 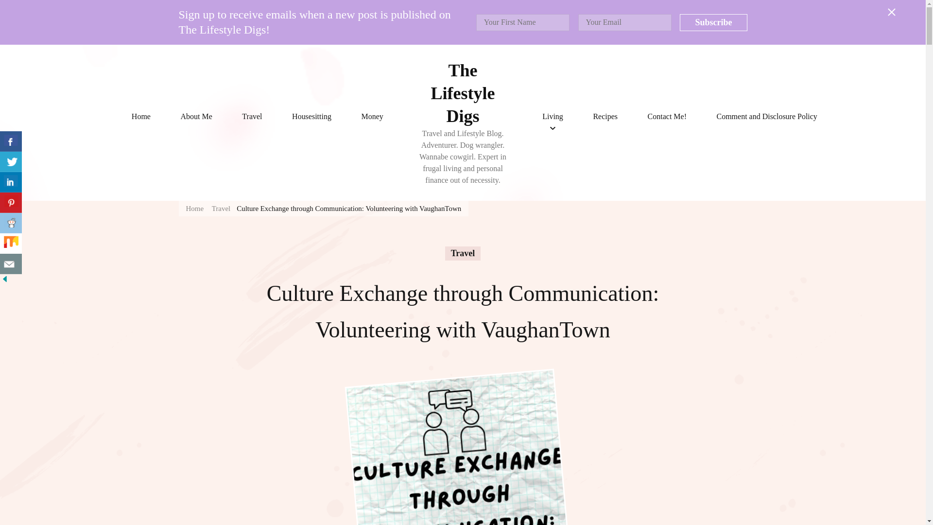 What do you see at coordinates (553, 116) in the screenshot?
I see `Living` at bounding box center [553, 116].